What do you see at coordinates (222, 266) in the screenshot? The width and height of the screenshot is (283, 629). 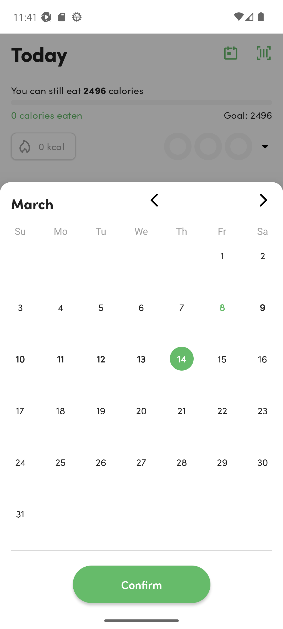 I see `1` at bounding box center [222, 266].